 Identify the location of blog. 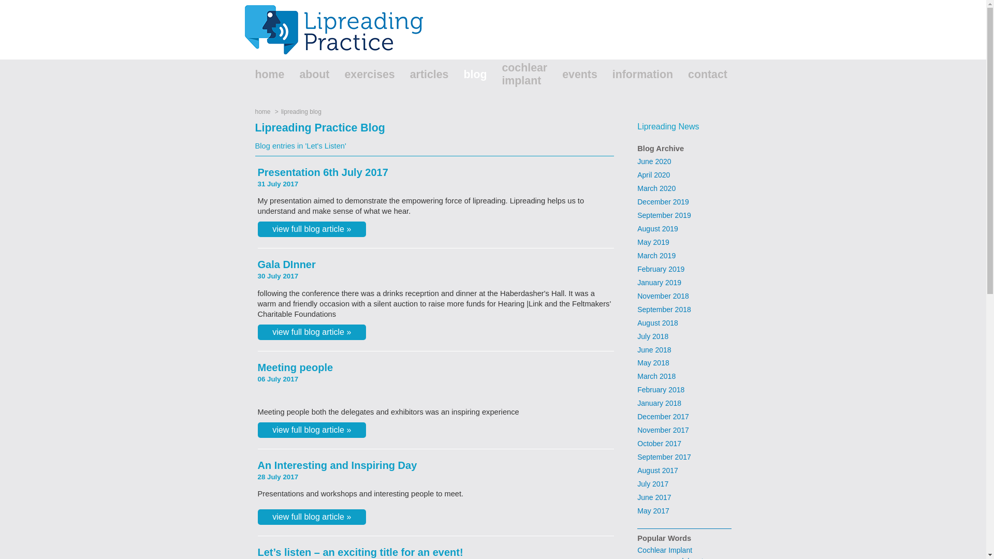
(483, 79).